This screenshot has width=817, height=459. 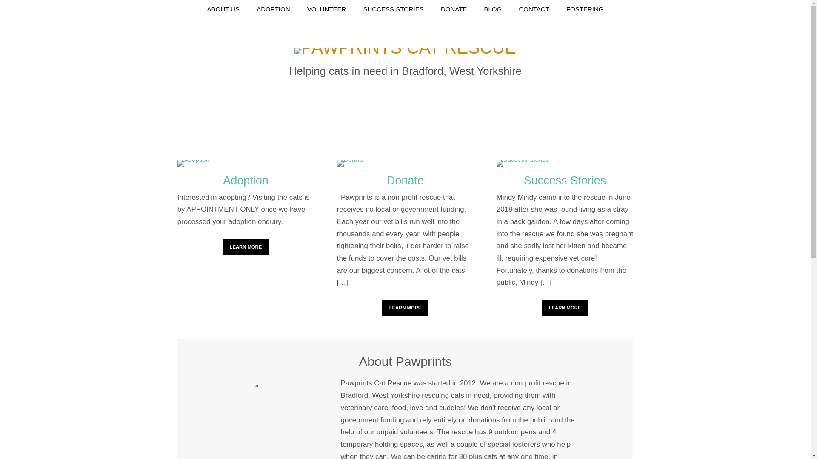 I want to click on Adoption, so click(x=245, y=181).